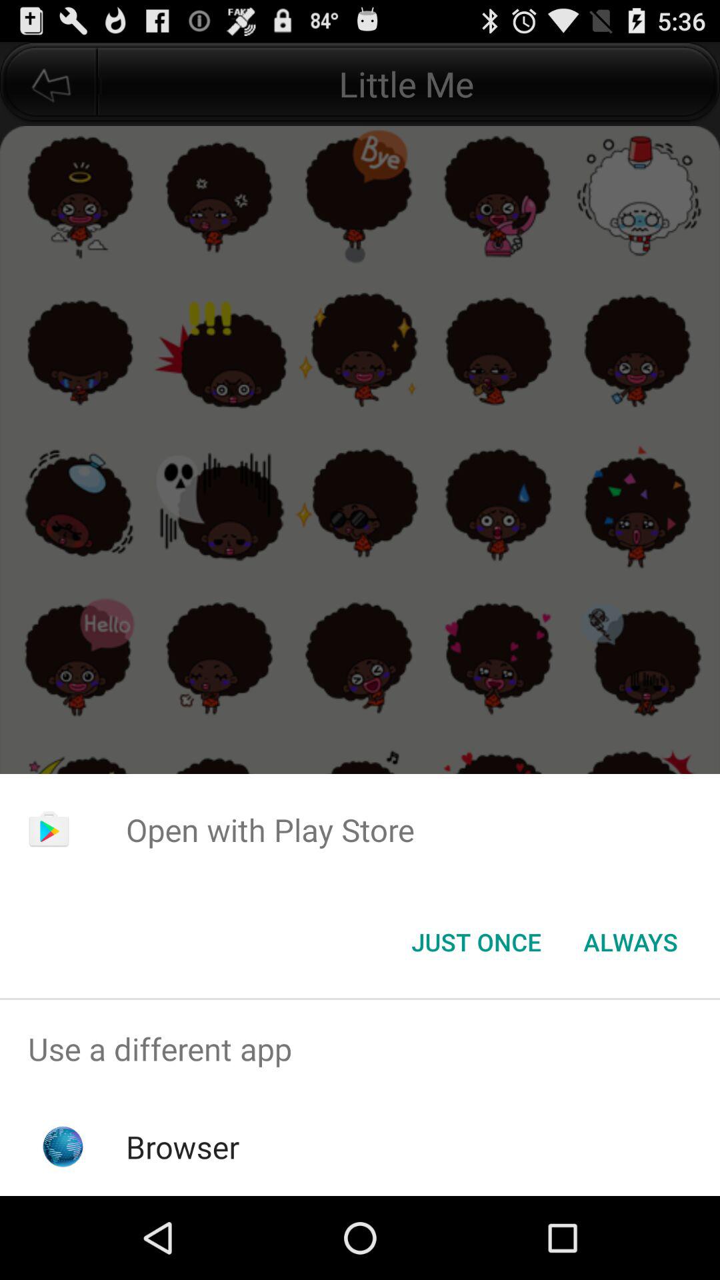  Describe the element at coordinates (631, 942) in the screenshot. I see `swipe until the always` at that location.